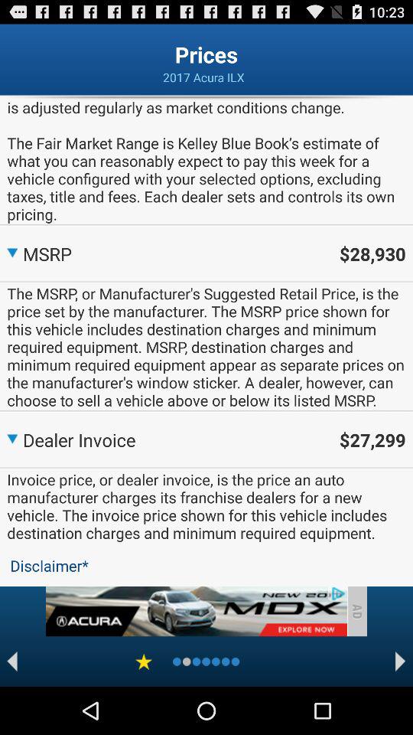 This screenshot has height=735, width=413. Describe the element at coordinates (12, 661) in the screenshot. I see `previous page` at that location.